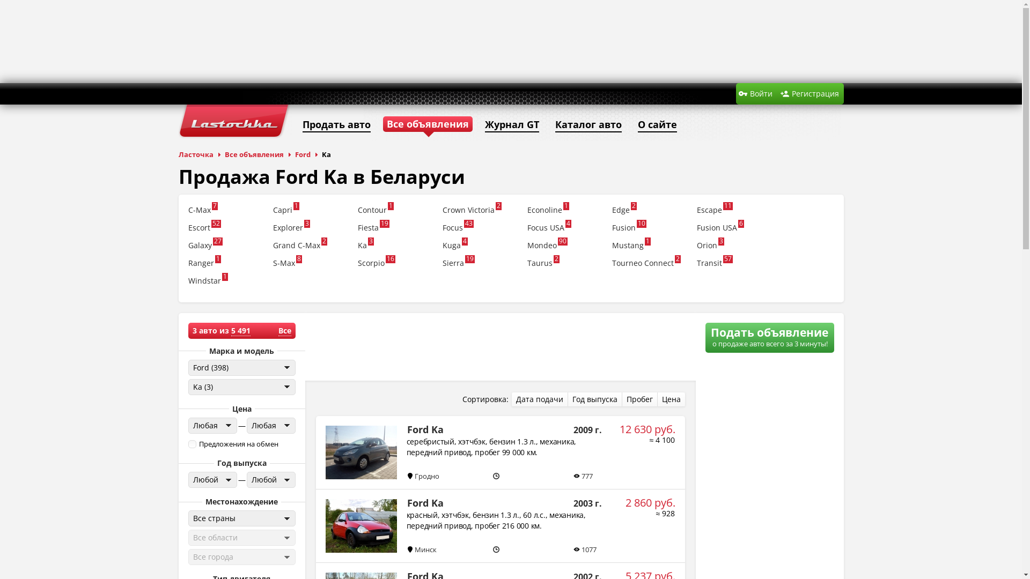 The image size is (1030, 579). What do you see at coordinates (310, 212) in the screenshot?
I see `Capri
1` at bounding box center [310, 212].